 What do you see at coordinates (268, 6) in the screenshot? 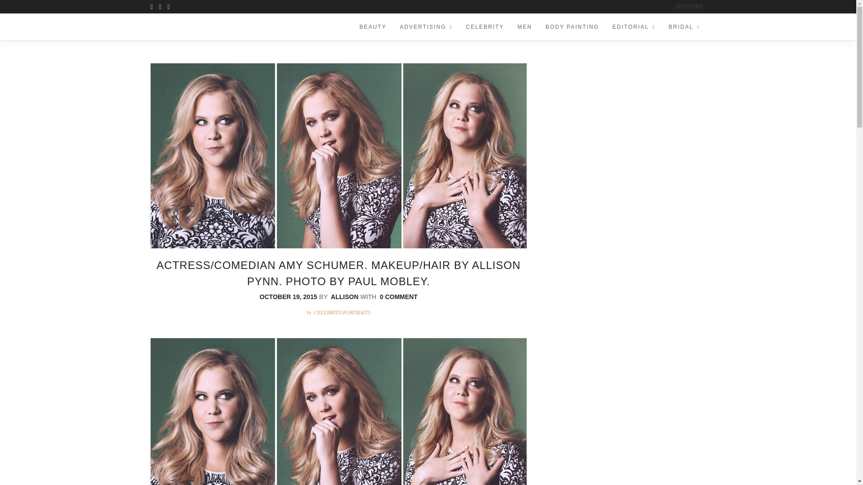
I see `CLIENTS` at bounding box center [268, 6].